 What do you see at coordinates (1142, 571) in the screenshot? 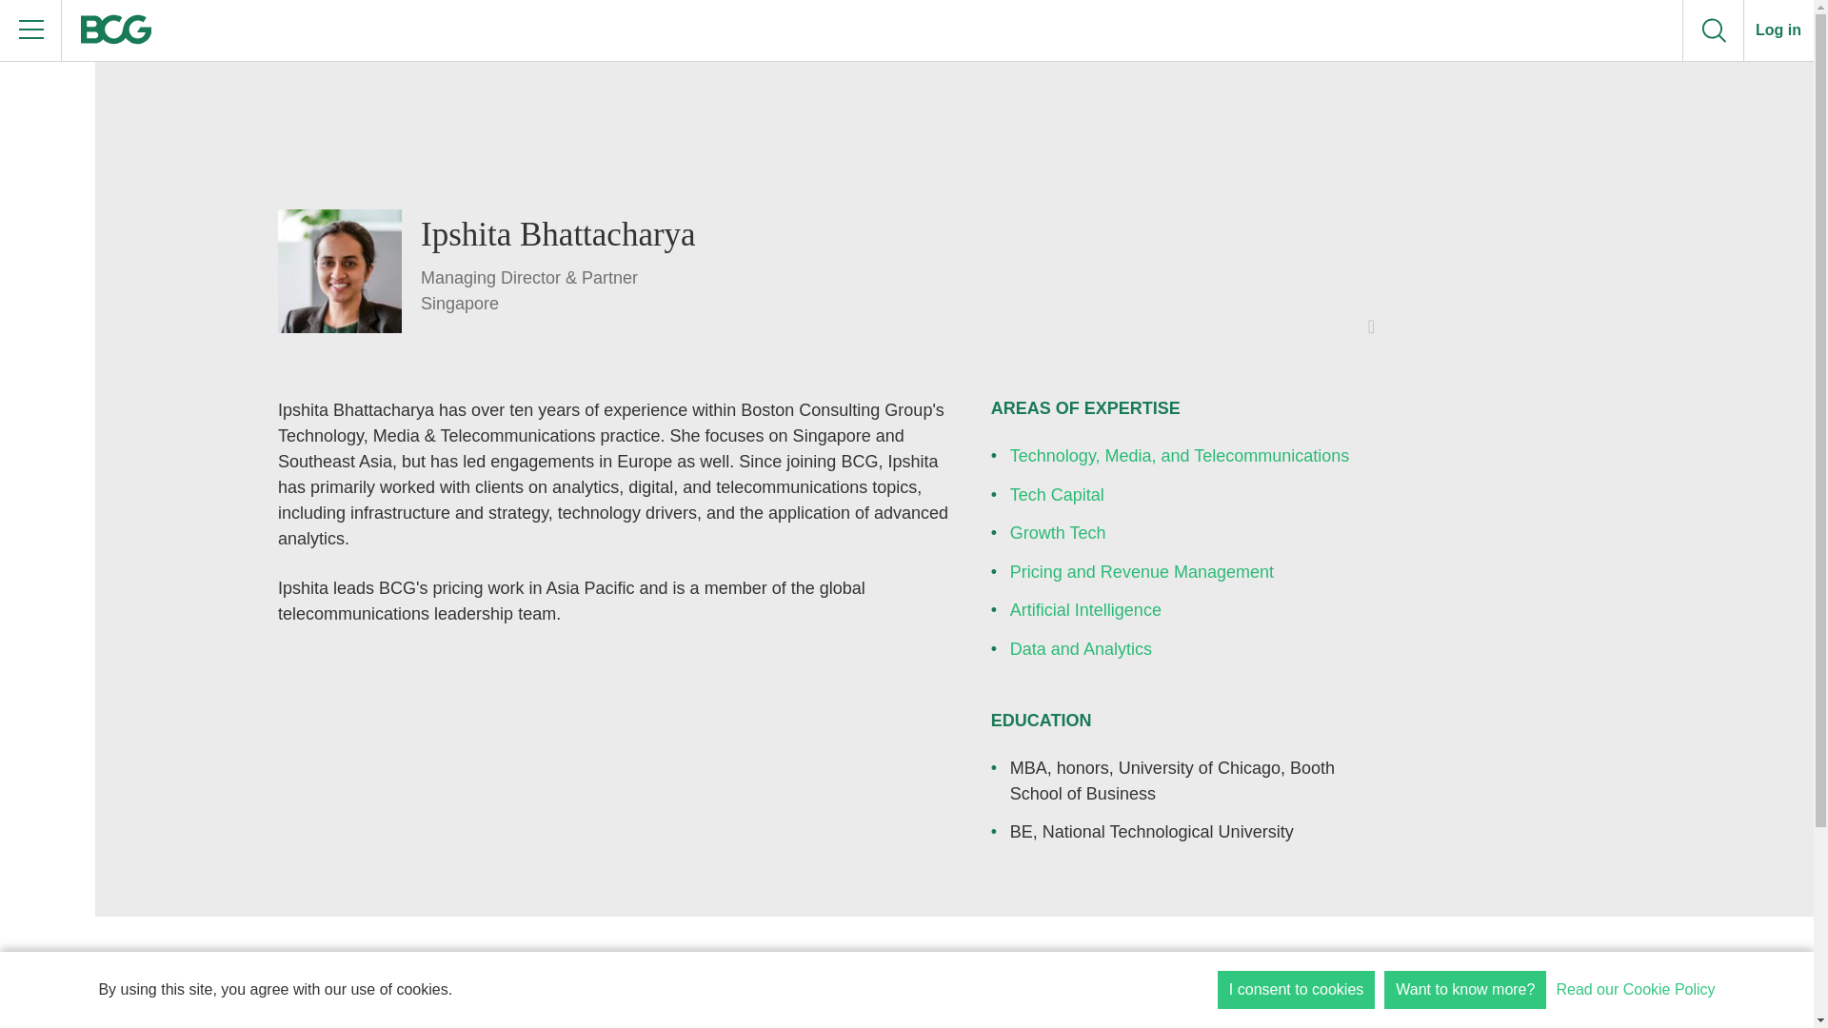
I see `Pricing and Revenue Management` at bounding box center [1142, 571].